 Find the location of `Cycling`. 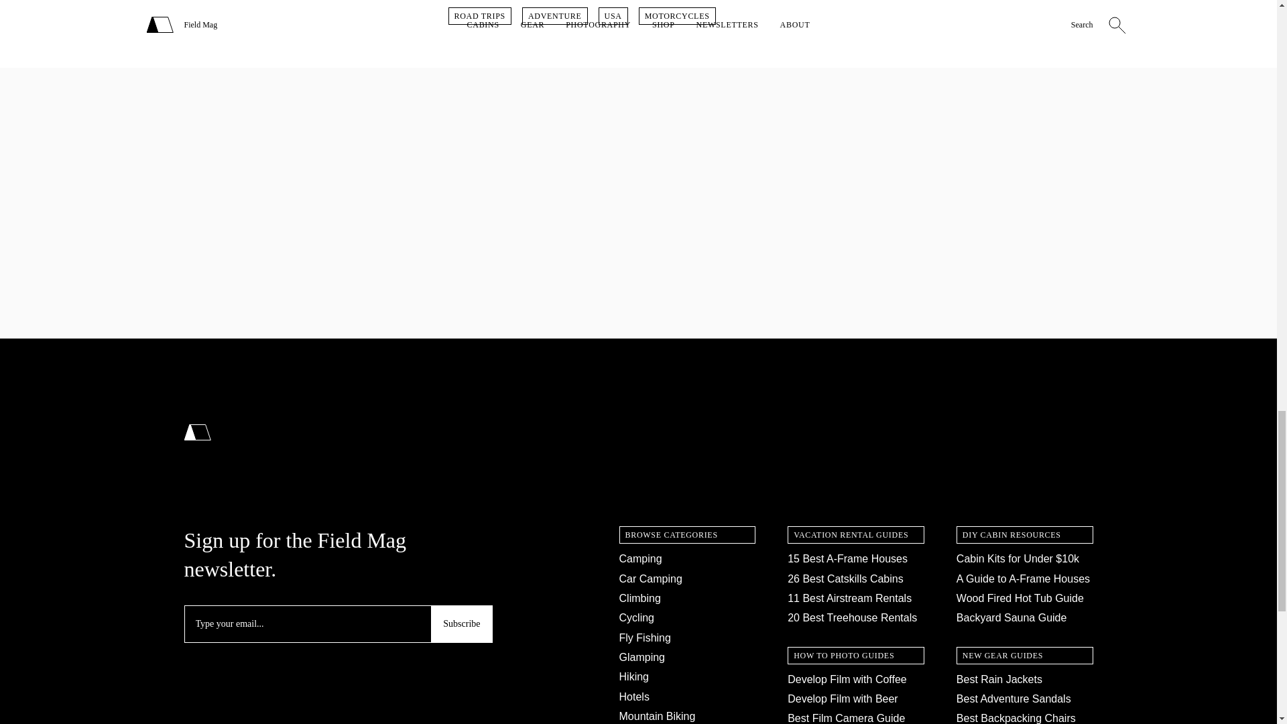

Cycling is located at coordinates (636, 617).